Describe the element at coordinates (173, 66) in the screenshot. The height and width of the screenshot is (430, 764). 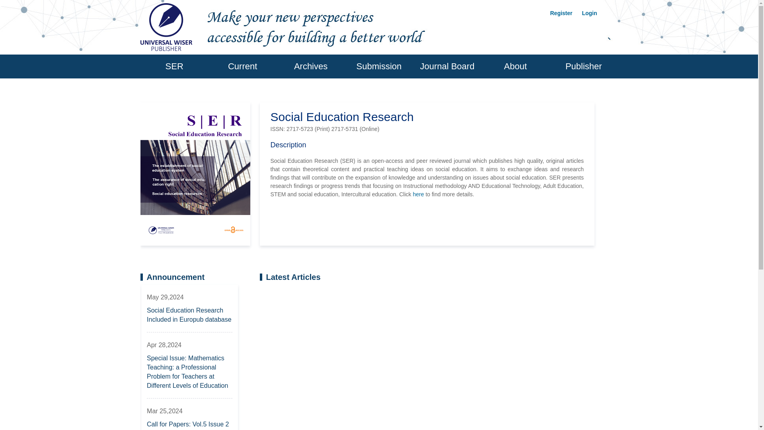
I see `SER` at that location.